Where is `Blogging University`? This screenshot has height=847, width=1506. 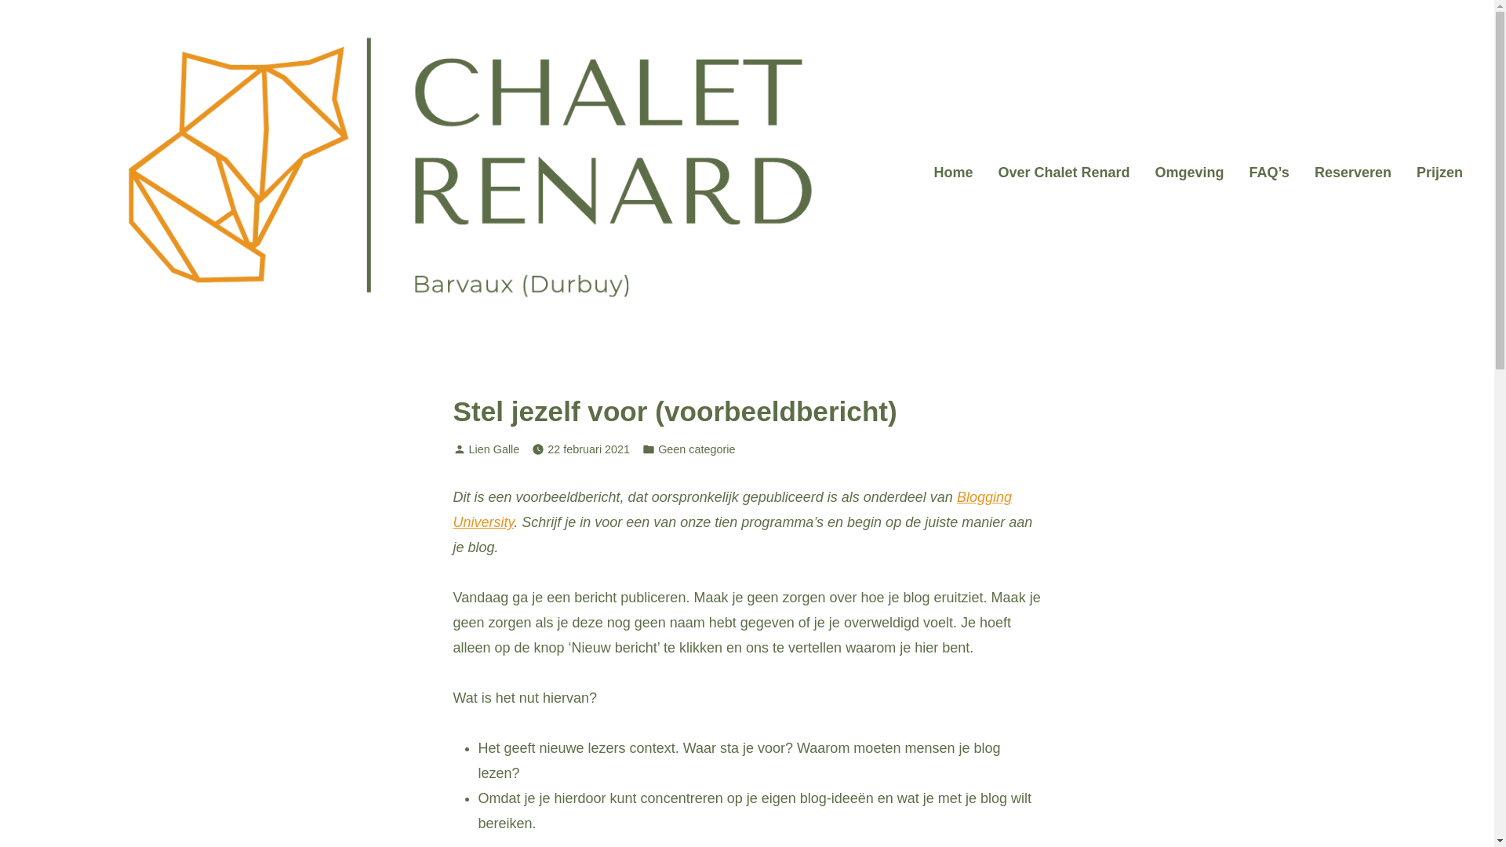
Blogging University is located at coordinates (733, 510).